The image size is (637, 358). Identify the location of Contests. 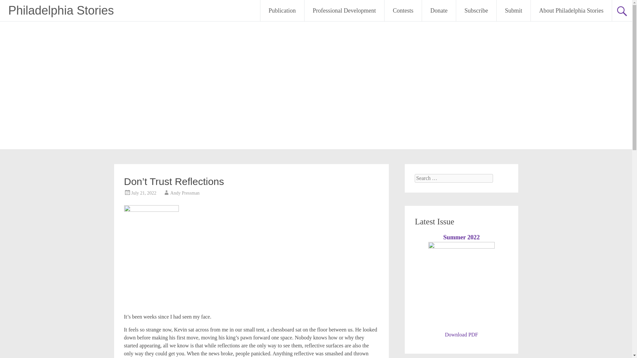
(403, 11).